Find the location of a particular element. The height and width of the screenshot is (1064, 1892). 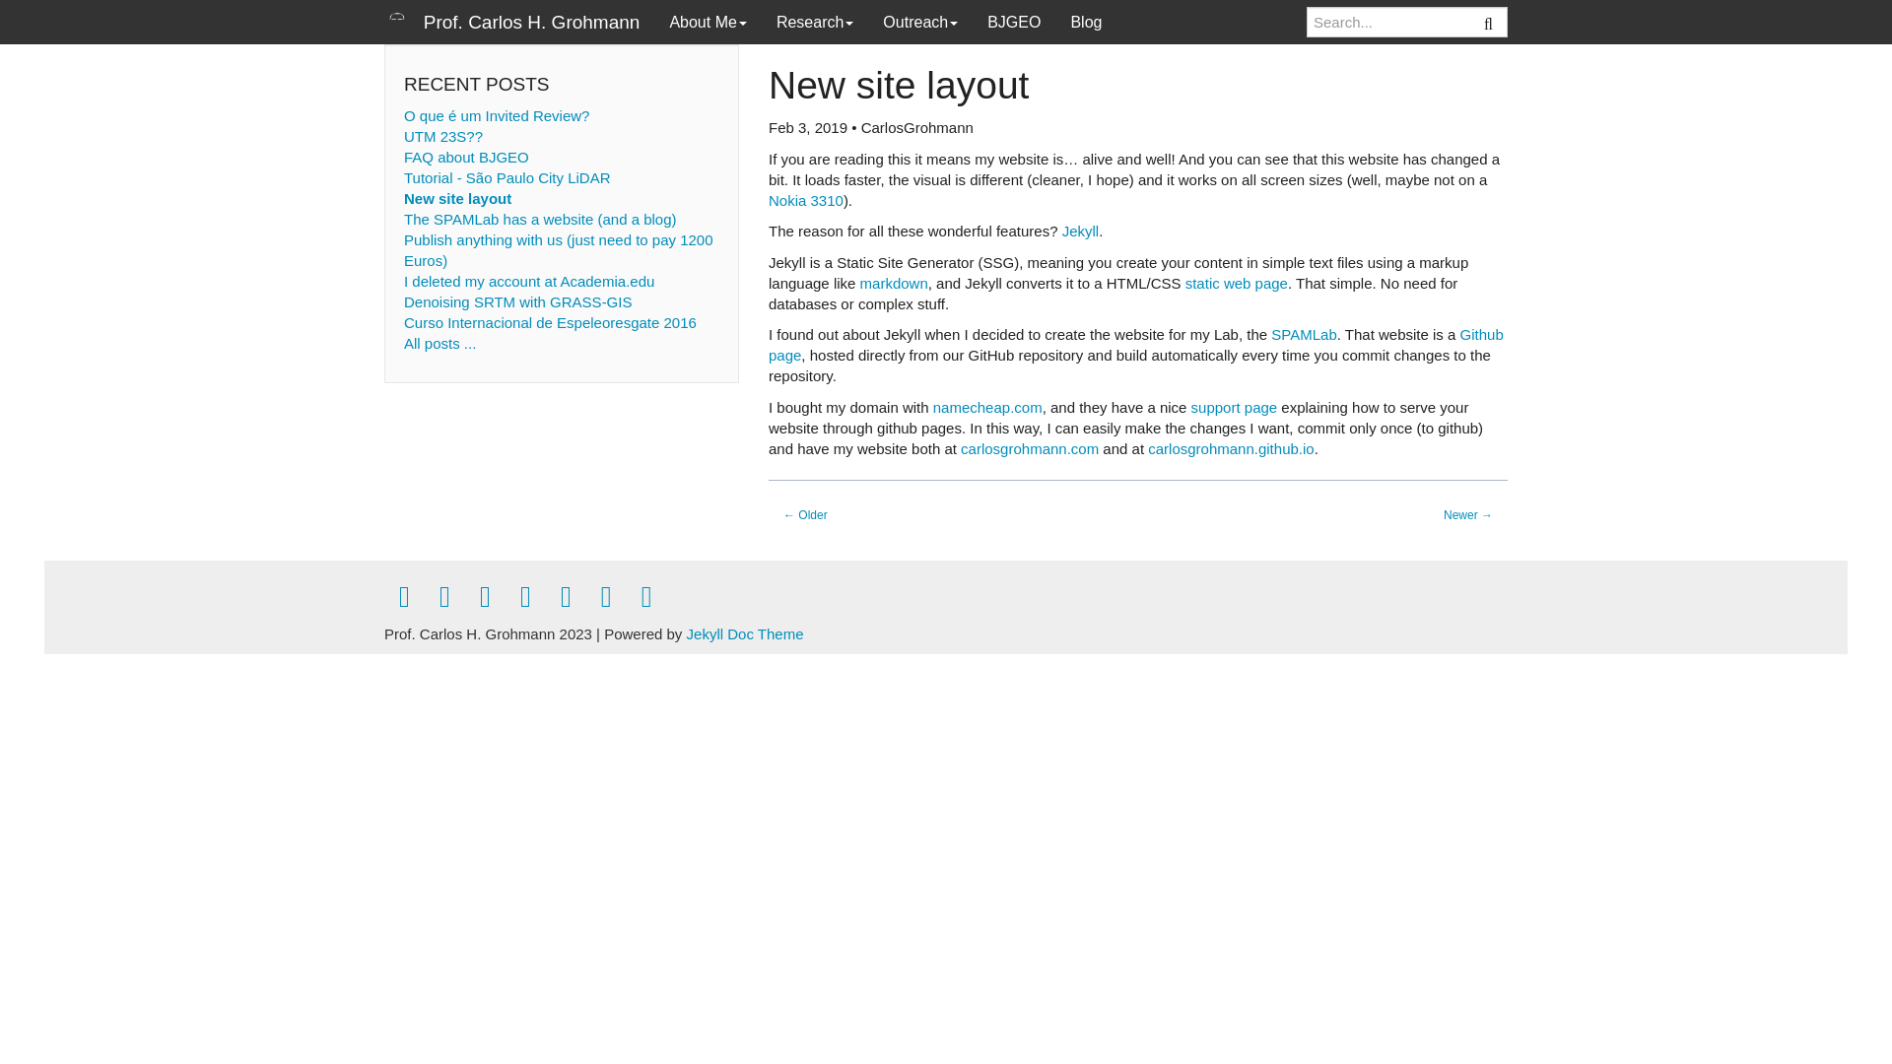

markdown is located at coordinates (895, 282).